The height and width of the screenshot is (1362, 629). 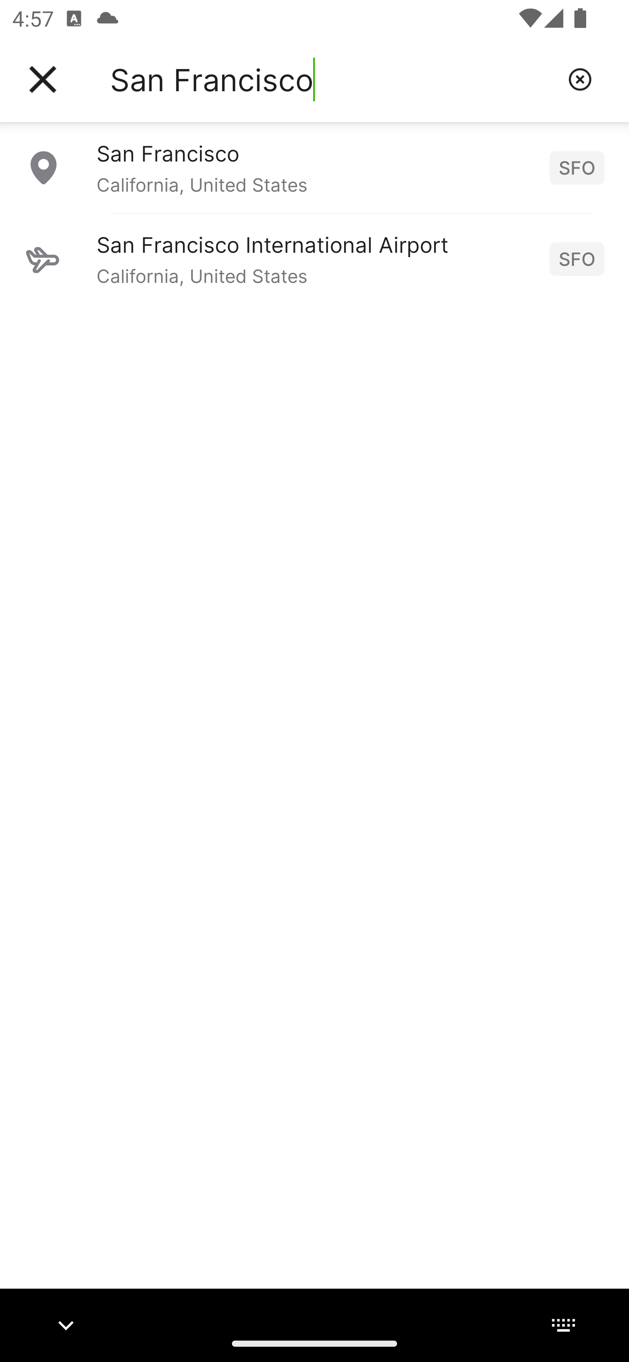 I want to click on San Francisco, so click(x=332, y=79).